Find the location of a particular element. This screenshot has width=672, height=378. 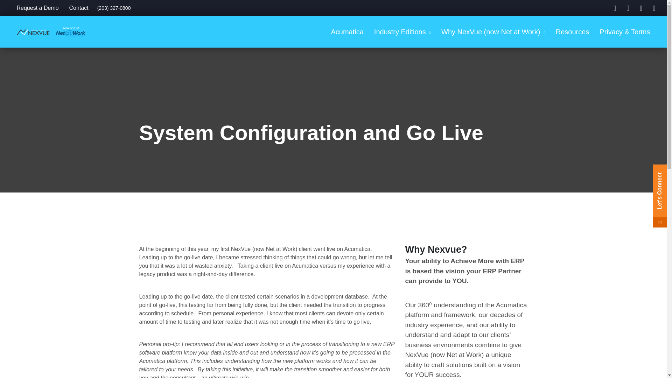

Acumatica is located at coordinates (346, 32).